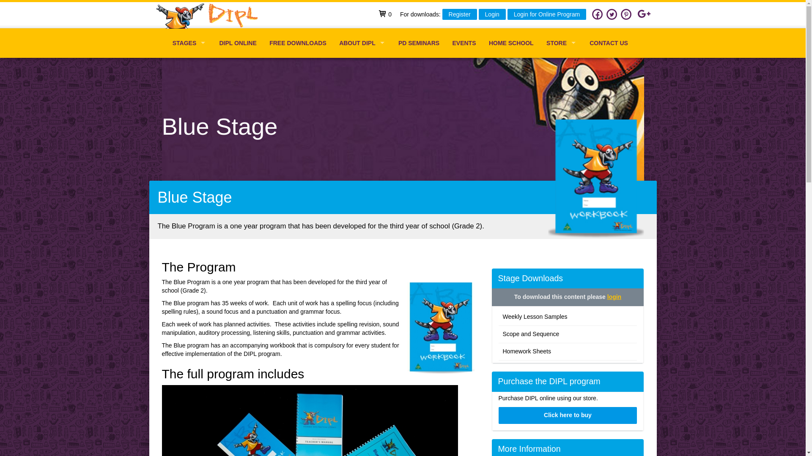  I want to click on DIPL ONLINE, so click(238, 43).